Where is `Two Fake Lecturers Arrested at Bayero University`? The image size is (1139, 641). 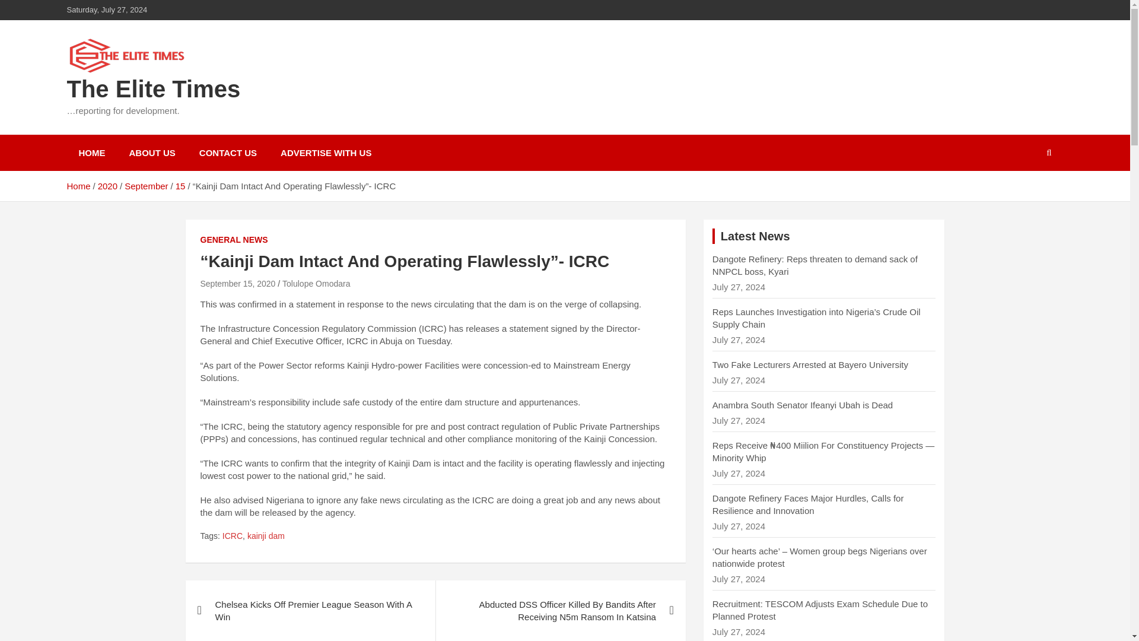
Two Fake Lecturers Arrested at Bayero University is located at coordinates (810, 364).